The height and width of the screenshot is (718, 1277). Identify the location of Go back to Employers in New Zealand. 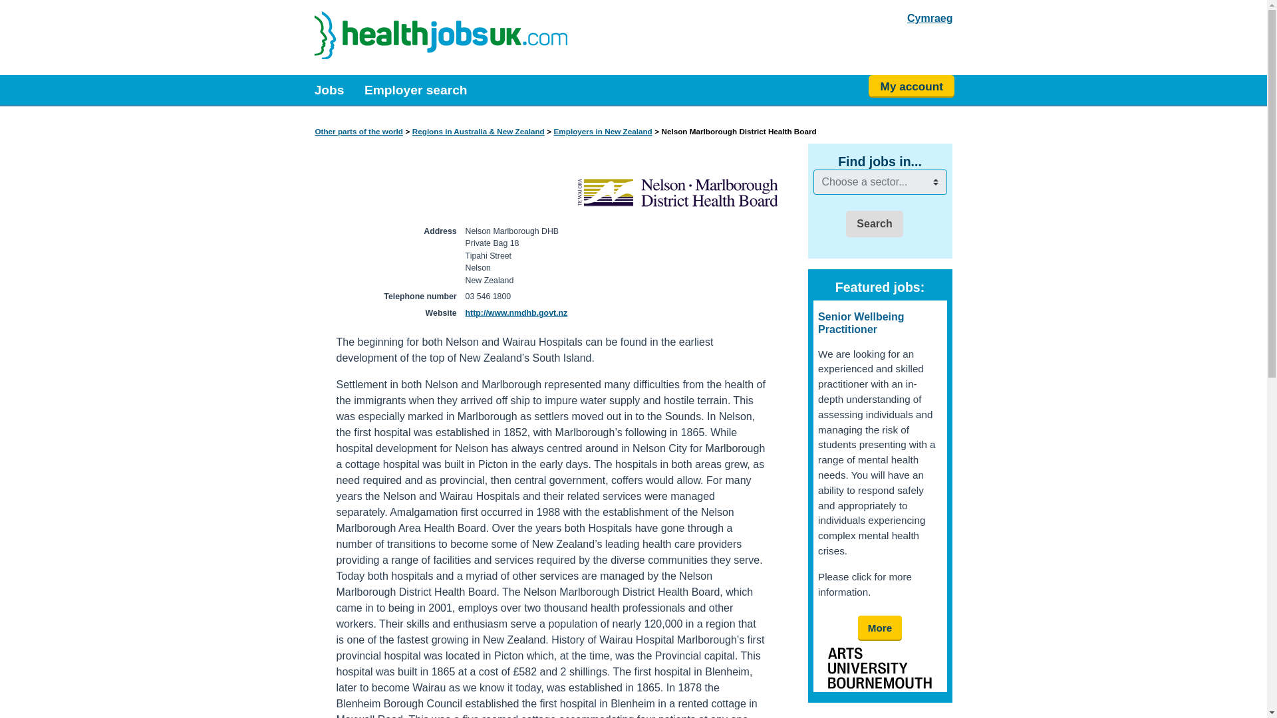
(603, 132).